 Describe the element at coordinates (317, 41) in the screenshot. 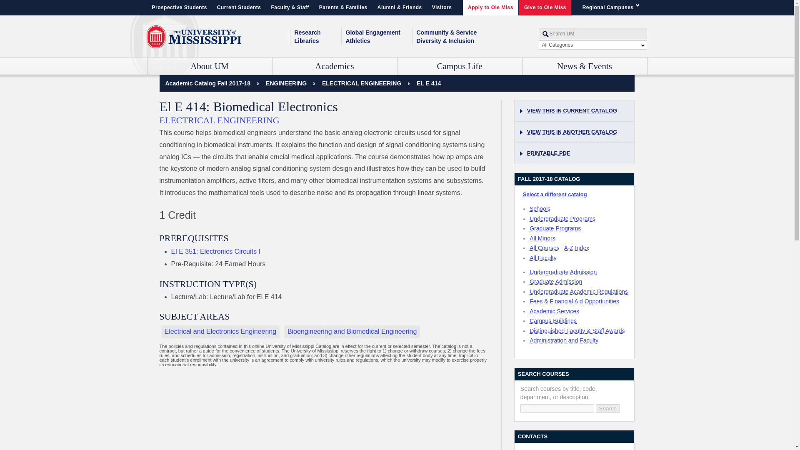

I see `Libraries` at that location.